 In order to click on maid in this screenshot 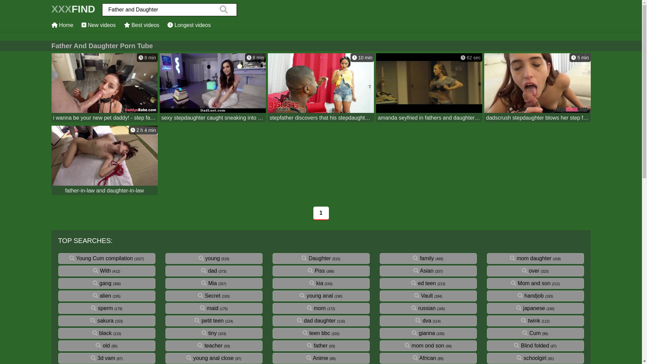, I will do `click(209, 308)`.